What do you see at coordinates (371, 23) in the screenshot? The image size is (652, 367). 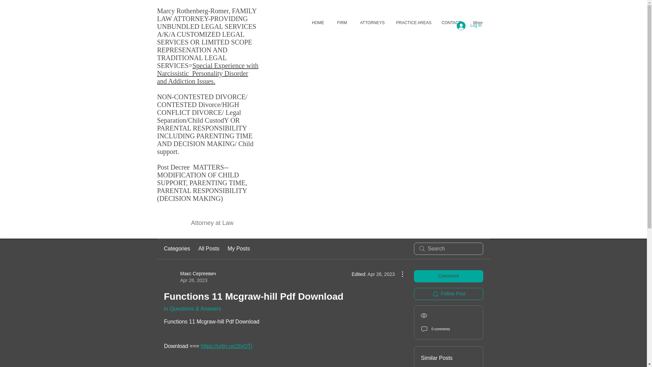 I see `ATTORNEYS` at bounding box center [371, 23].